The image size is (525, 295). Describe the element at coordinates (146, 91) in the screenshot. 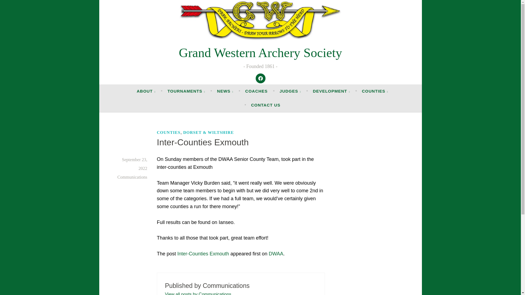

I see `ABOUT` at that location.